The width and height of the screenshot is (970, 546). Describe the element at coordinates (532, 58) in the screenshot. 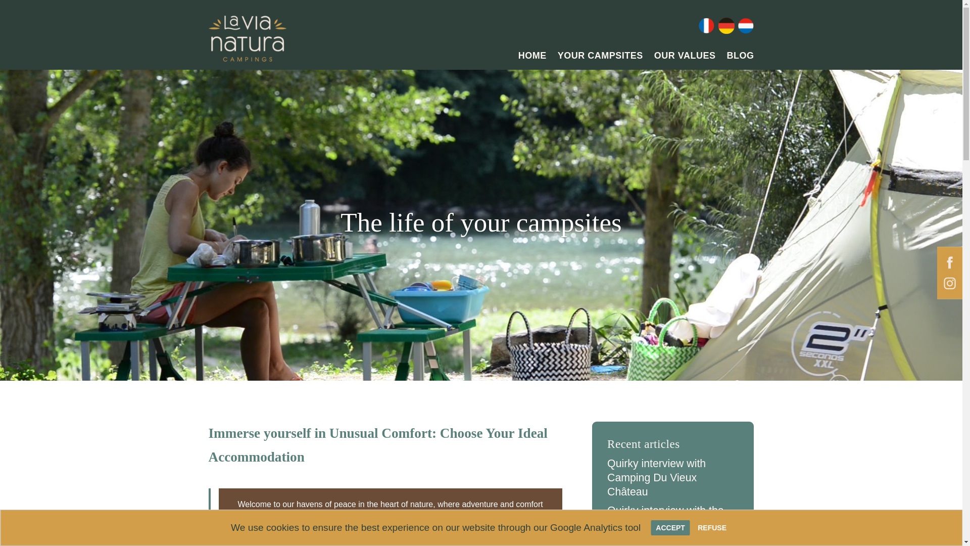

I see `HOME` at that location.